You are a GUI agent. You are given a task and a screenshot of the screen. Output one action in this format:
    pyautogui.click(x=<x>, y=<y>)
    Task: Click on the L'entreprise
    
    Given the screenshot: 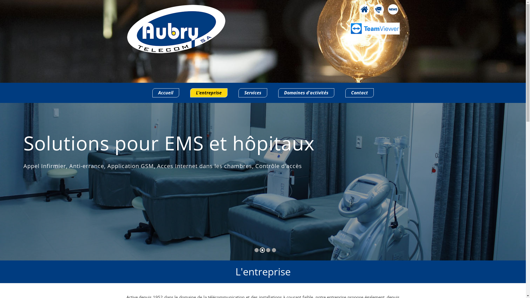 What is the action you would take?
    pyautogui.click(x=209, y=93)
    